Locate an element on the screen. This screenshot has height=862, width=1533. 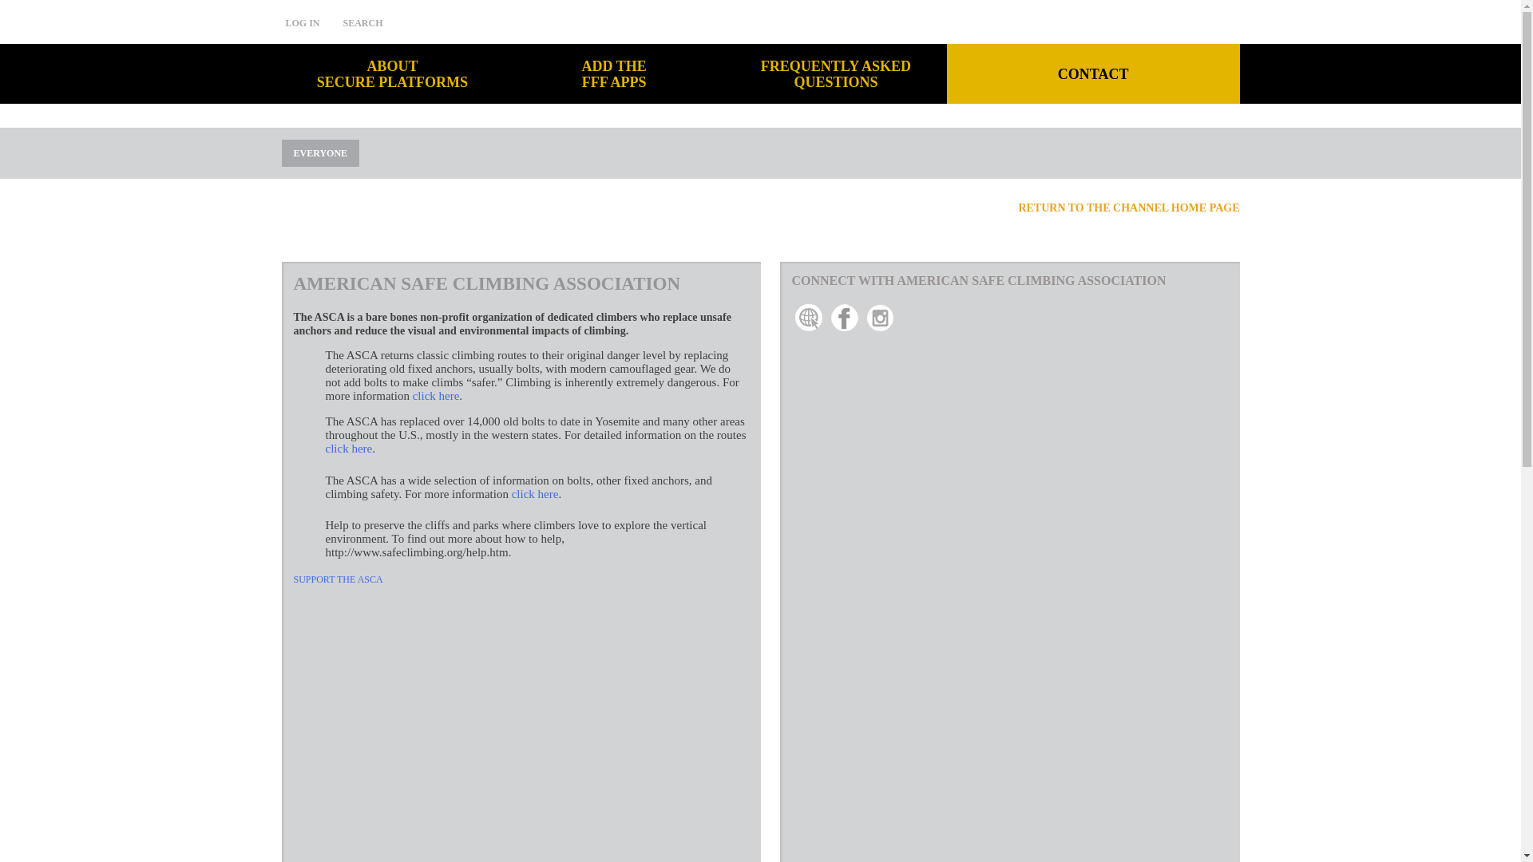
SEARCH is located at coordinates (303, 22).